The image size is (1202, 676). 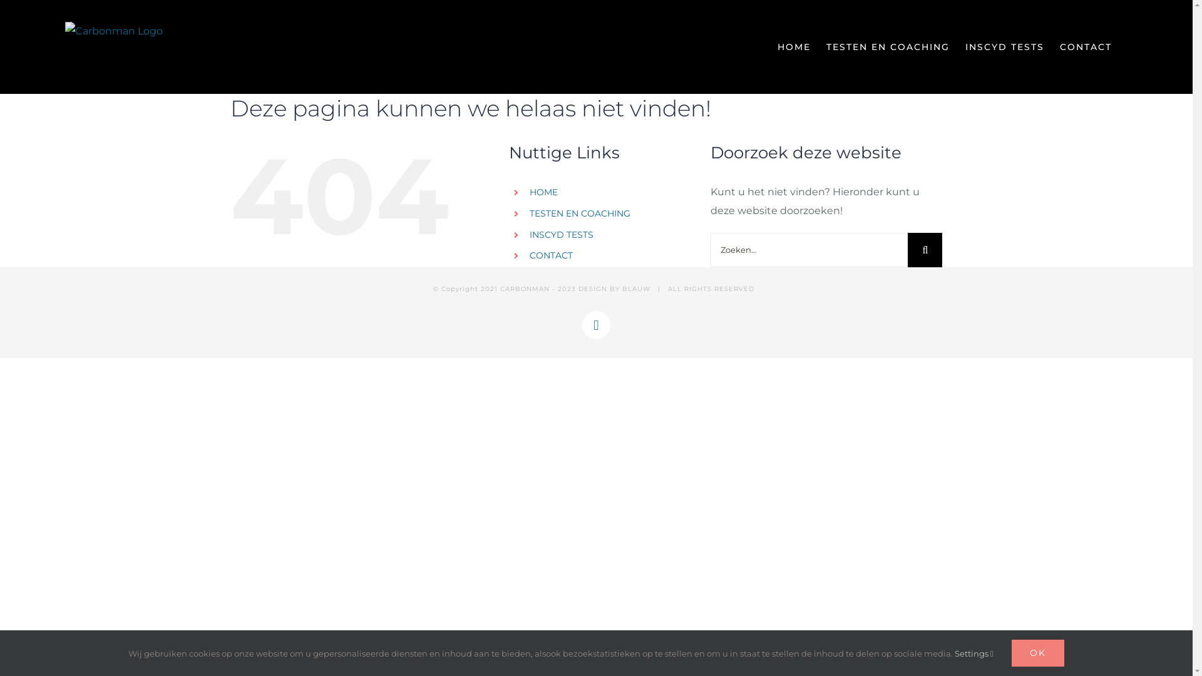 I want to click on Settings, so click(x=974, y=653).